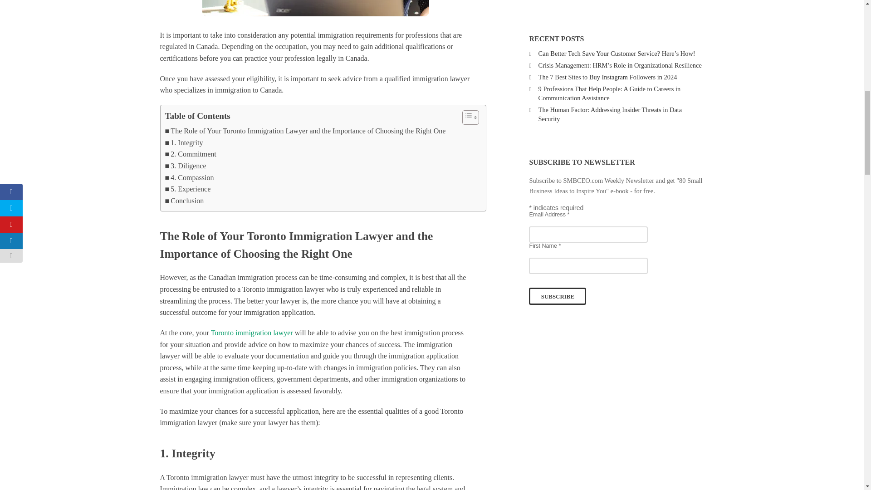 The width and height of the screenshot is (871, 490). I want to click on Subscribe, so click(557, 296).